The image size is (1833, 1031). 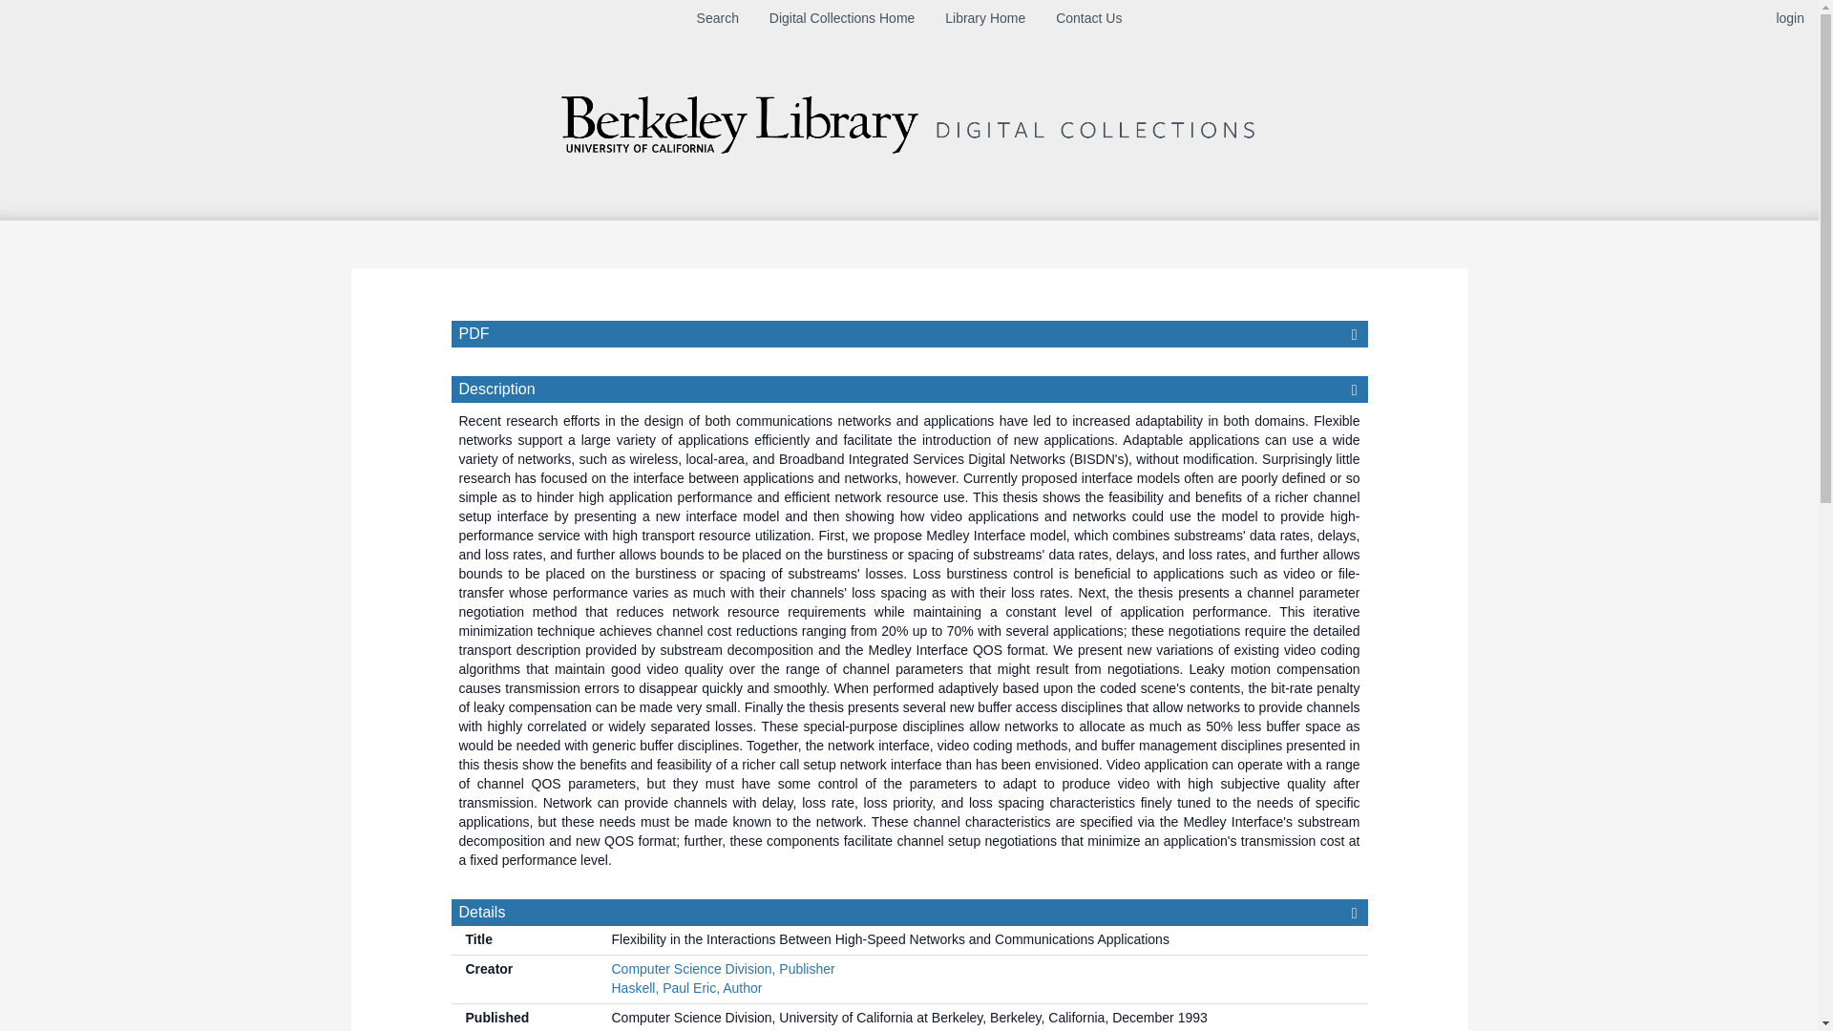 I want to click on Computer Science Division, Publisher, so click(x=722, y=968).